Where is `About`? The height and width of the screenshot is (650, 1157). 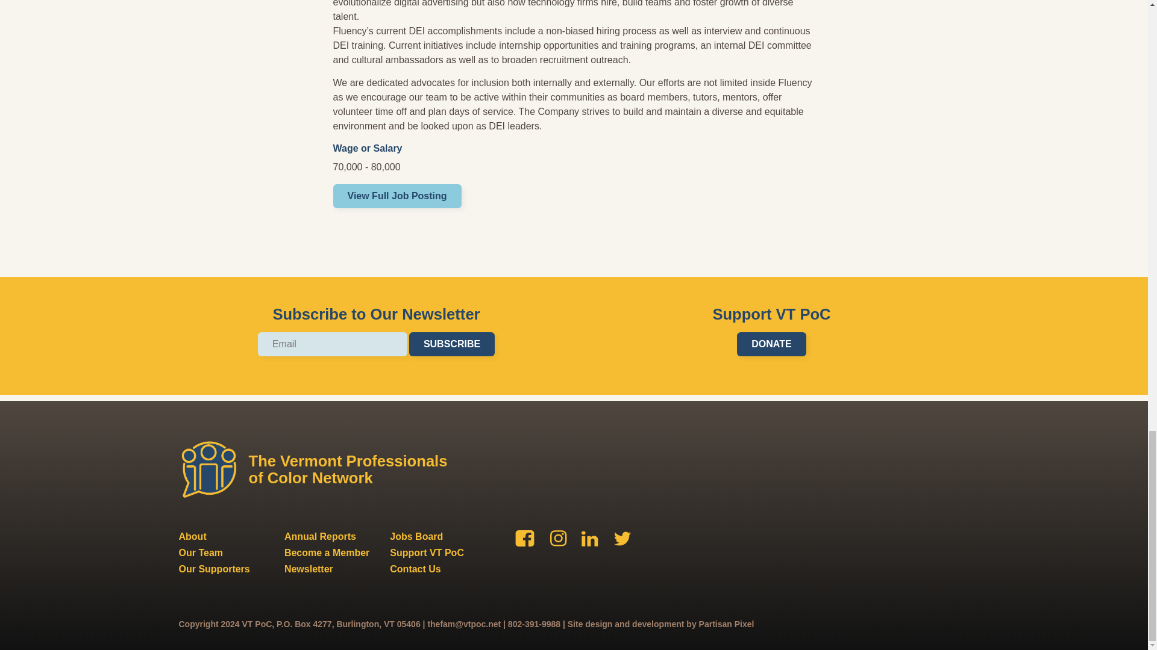 About is located at coordinates (192, 536).